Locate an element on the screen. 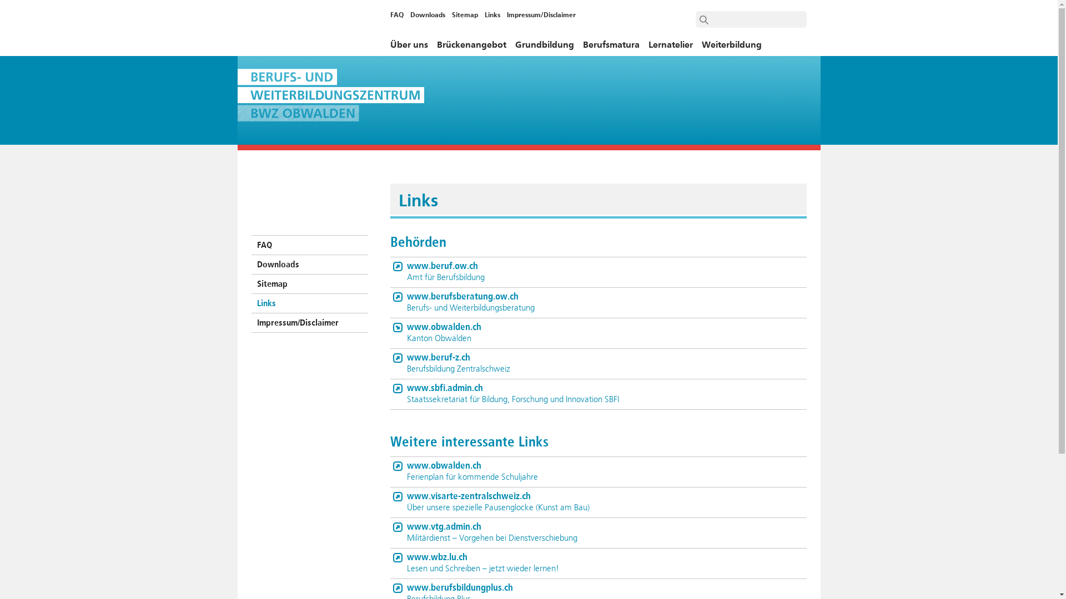 The image size is (1066, 599). www.beruf-z.ch
Berufsbildung Zentralschweiz is located at coordinates (598, 364).